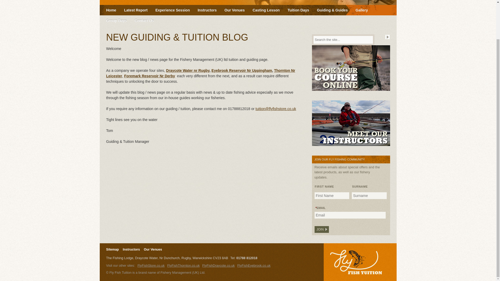 This screenshot has height=281, width=500. I want to click on Casting Lesson, so click(266, 10).